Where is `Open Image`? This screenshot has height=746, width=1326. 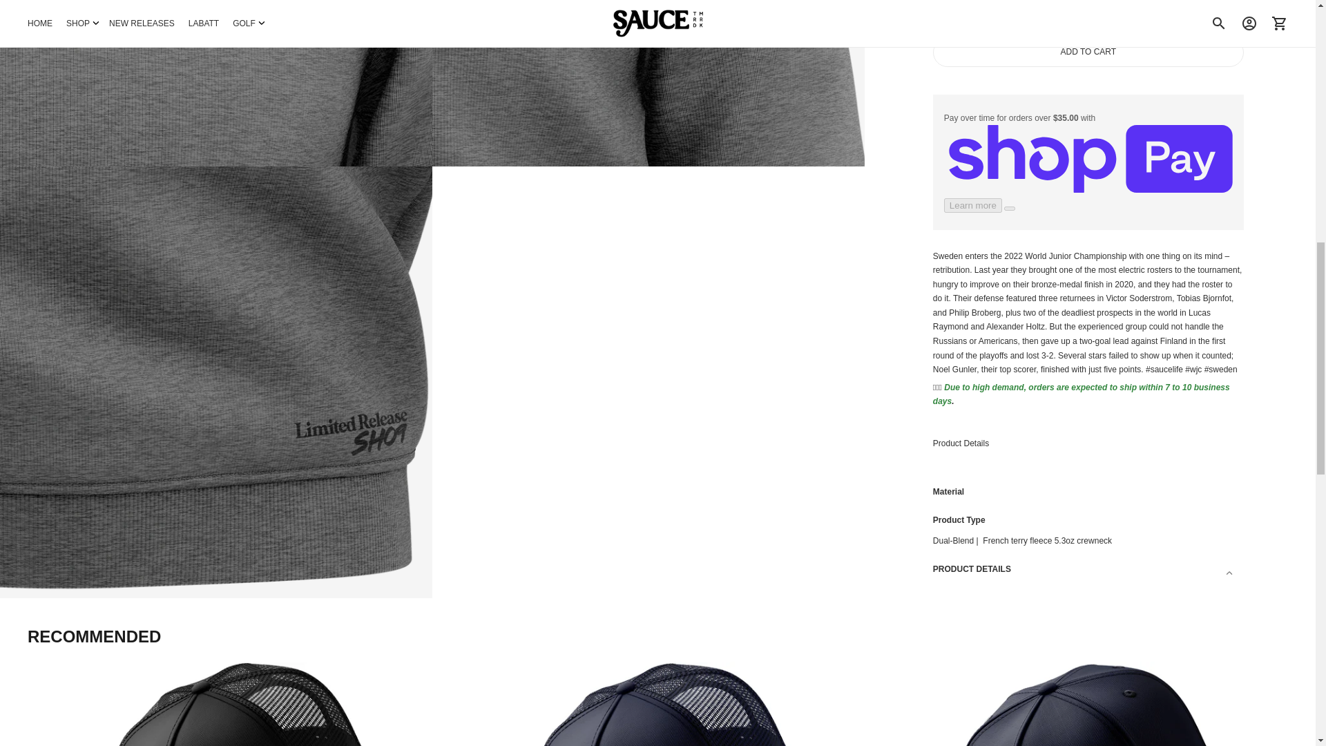
Open Image is located at coordinates (648, 83).